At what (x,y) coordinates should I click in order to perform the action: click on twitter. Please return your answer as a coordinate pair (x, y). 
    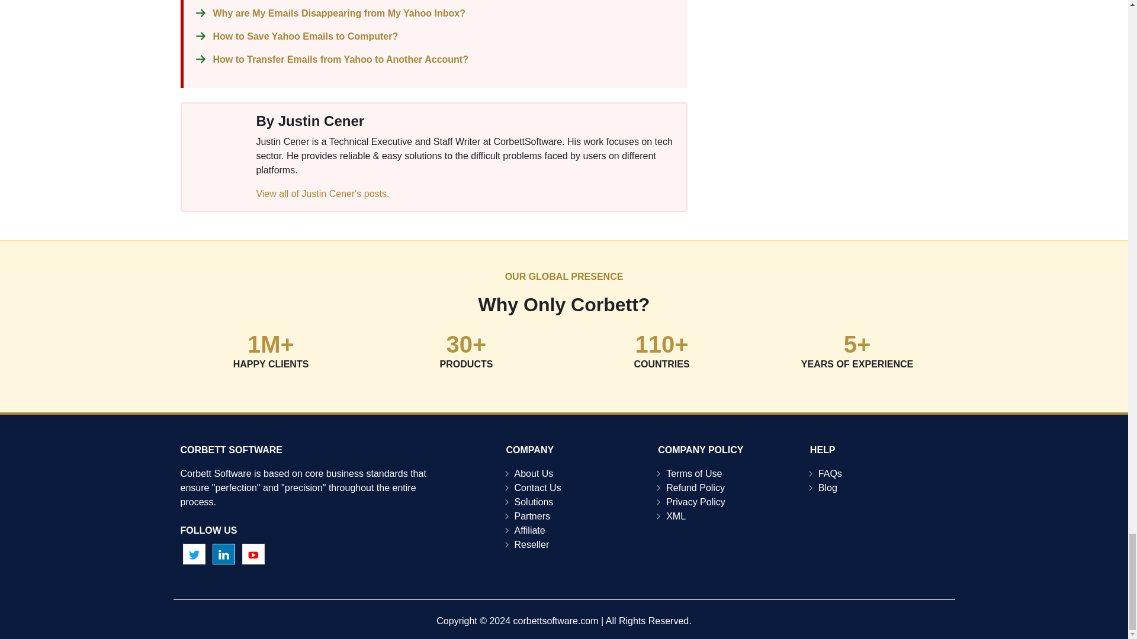
    Looking at the image, I should click on (193, 554).